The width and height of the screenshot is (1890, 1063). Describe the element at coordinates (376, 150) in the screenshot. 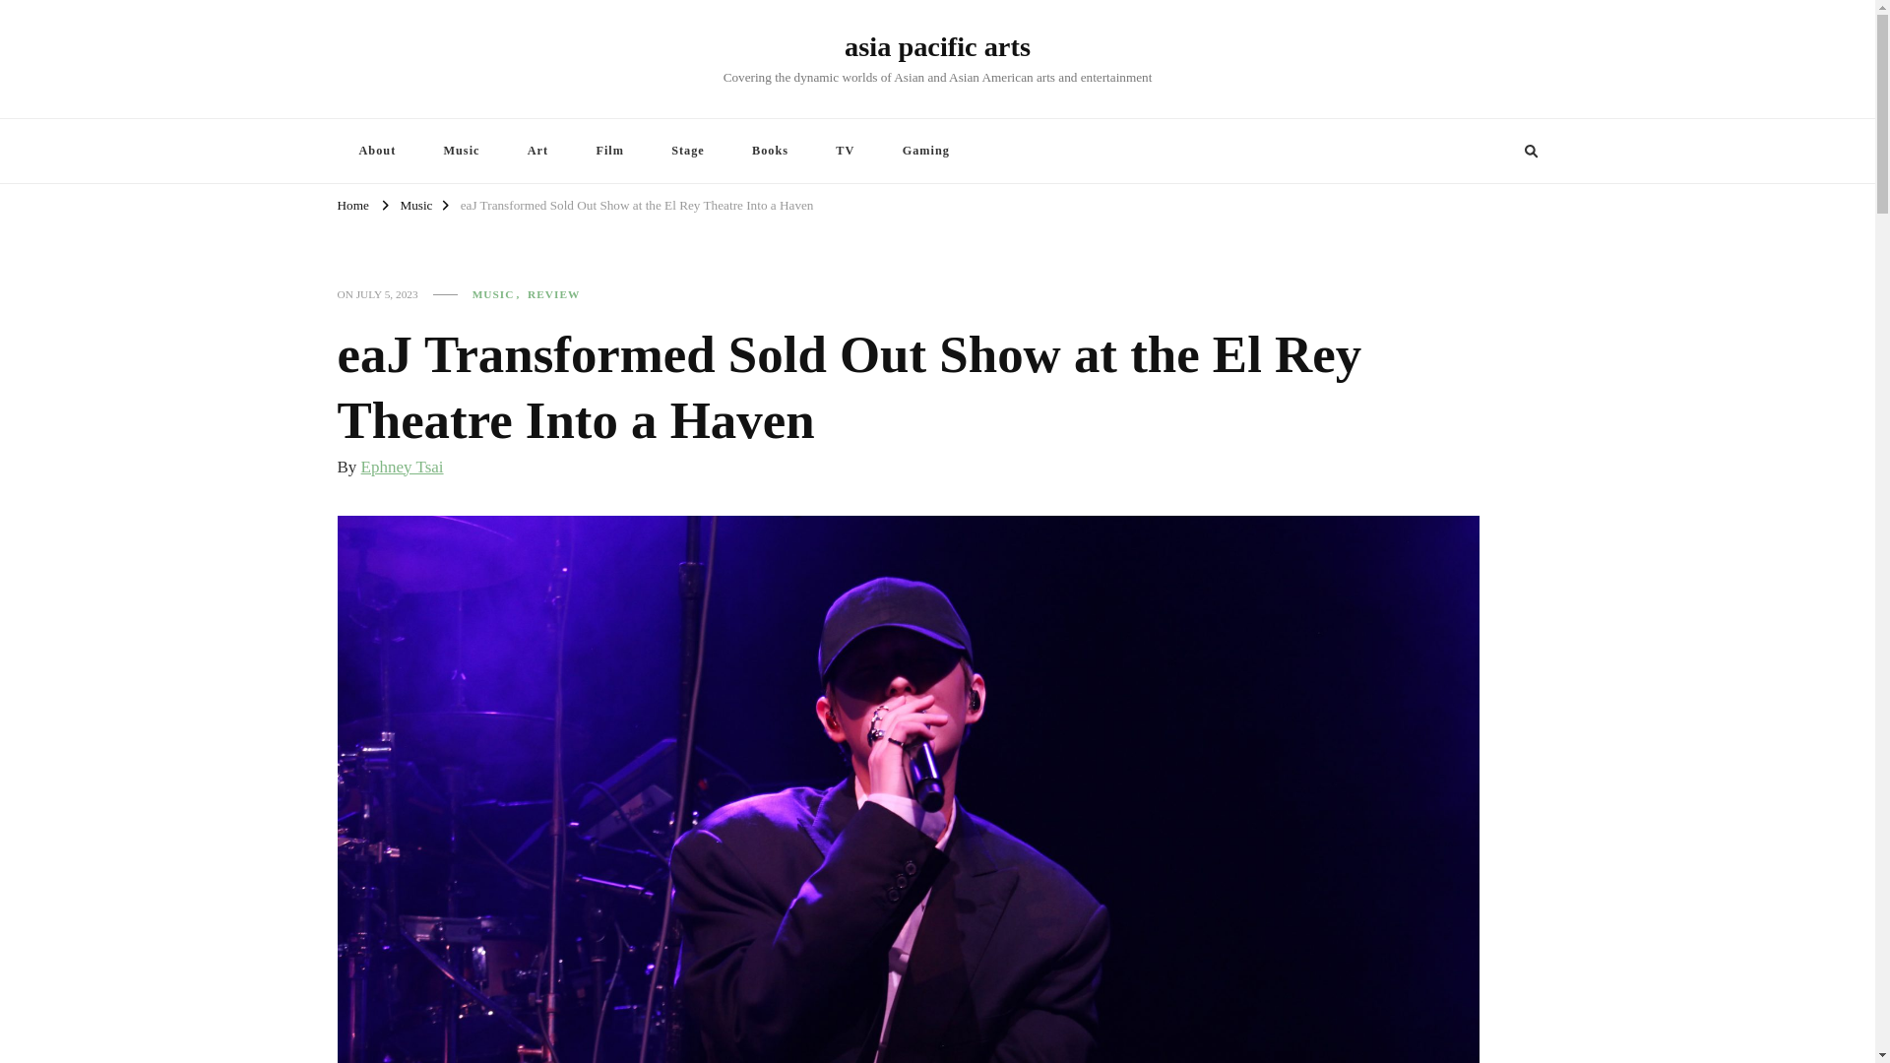

I see `About` at that location.